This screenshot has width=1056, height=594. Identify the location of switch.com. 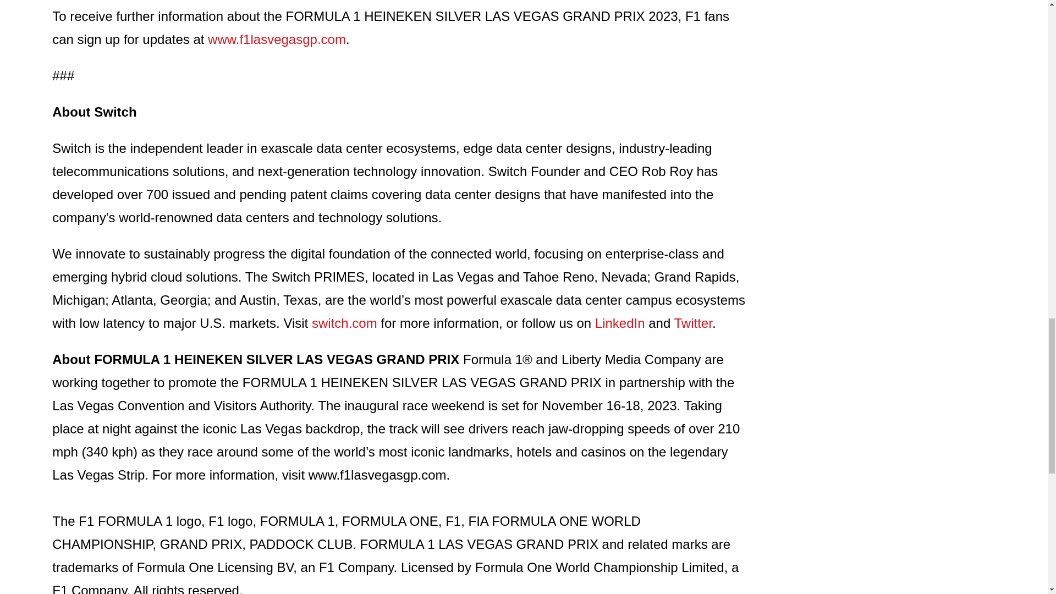
(344, 322).